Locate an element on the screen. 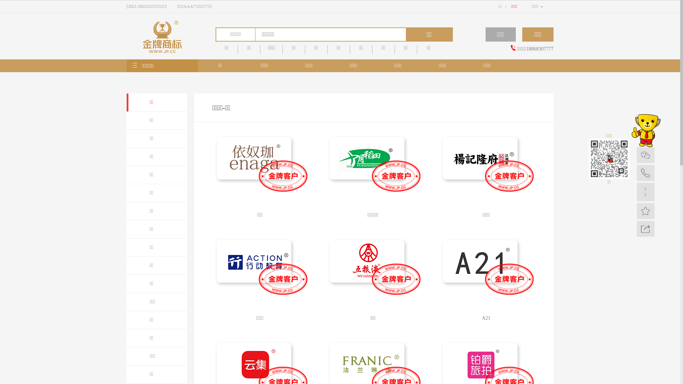 The width and height of the screenshot is (683, 384). 20 is located at coordinates (349, 74).